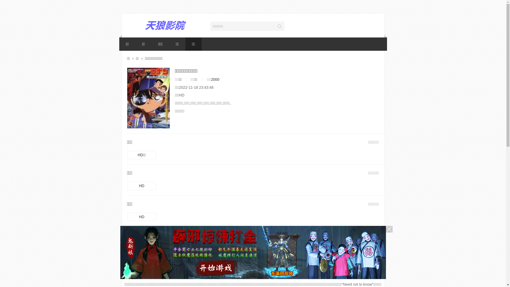 This screenshot has height=287, width=510. I want to click on HD, so click(142, 186).